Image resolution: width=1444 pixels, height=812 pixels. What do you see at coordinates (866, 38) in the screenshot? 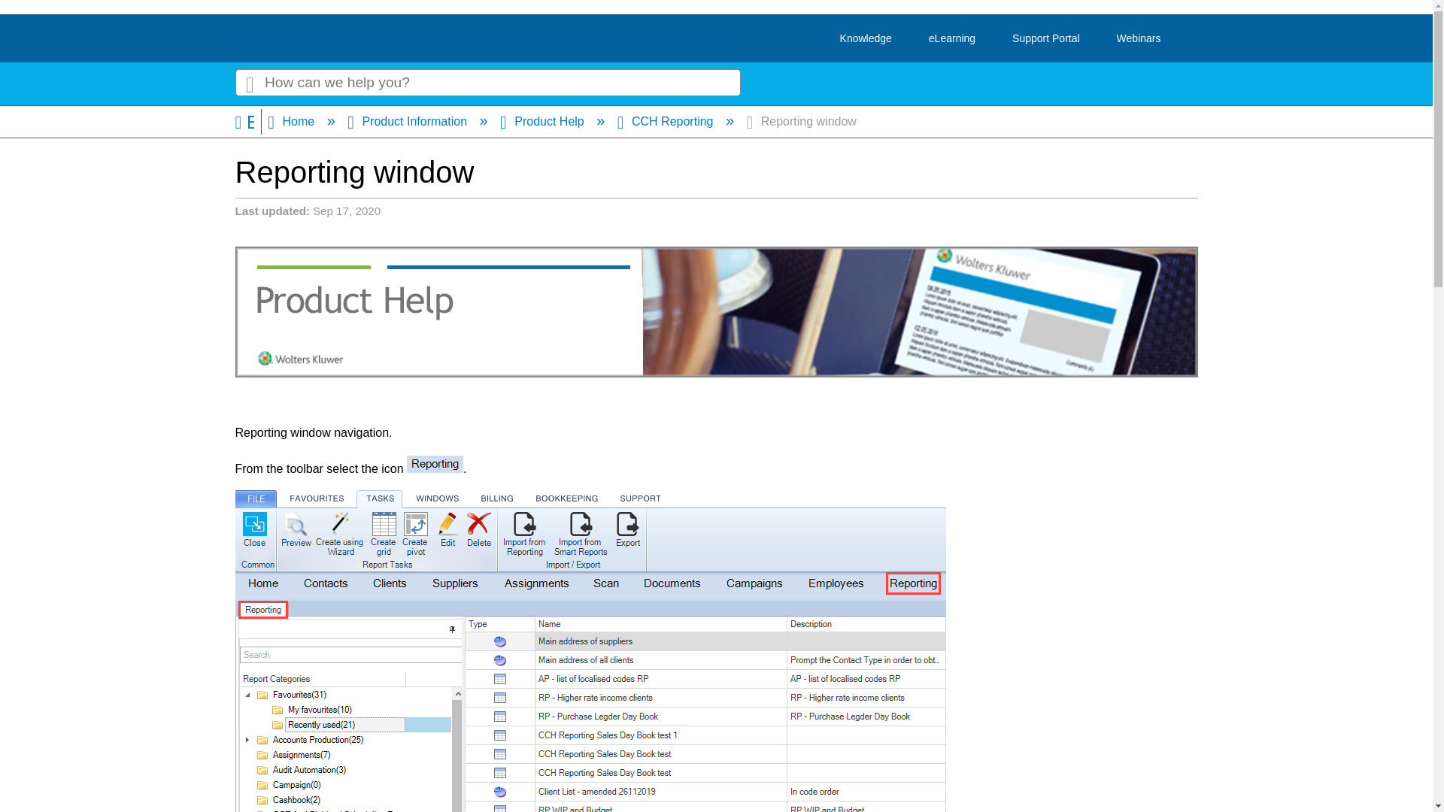
I see `Knowledge` at bounding box center [866, 38].